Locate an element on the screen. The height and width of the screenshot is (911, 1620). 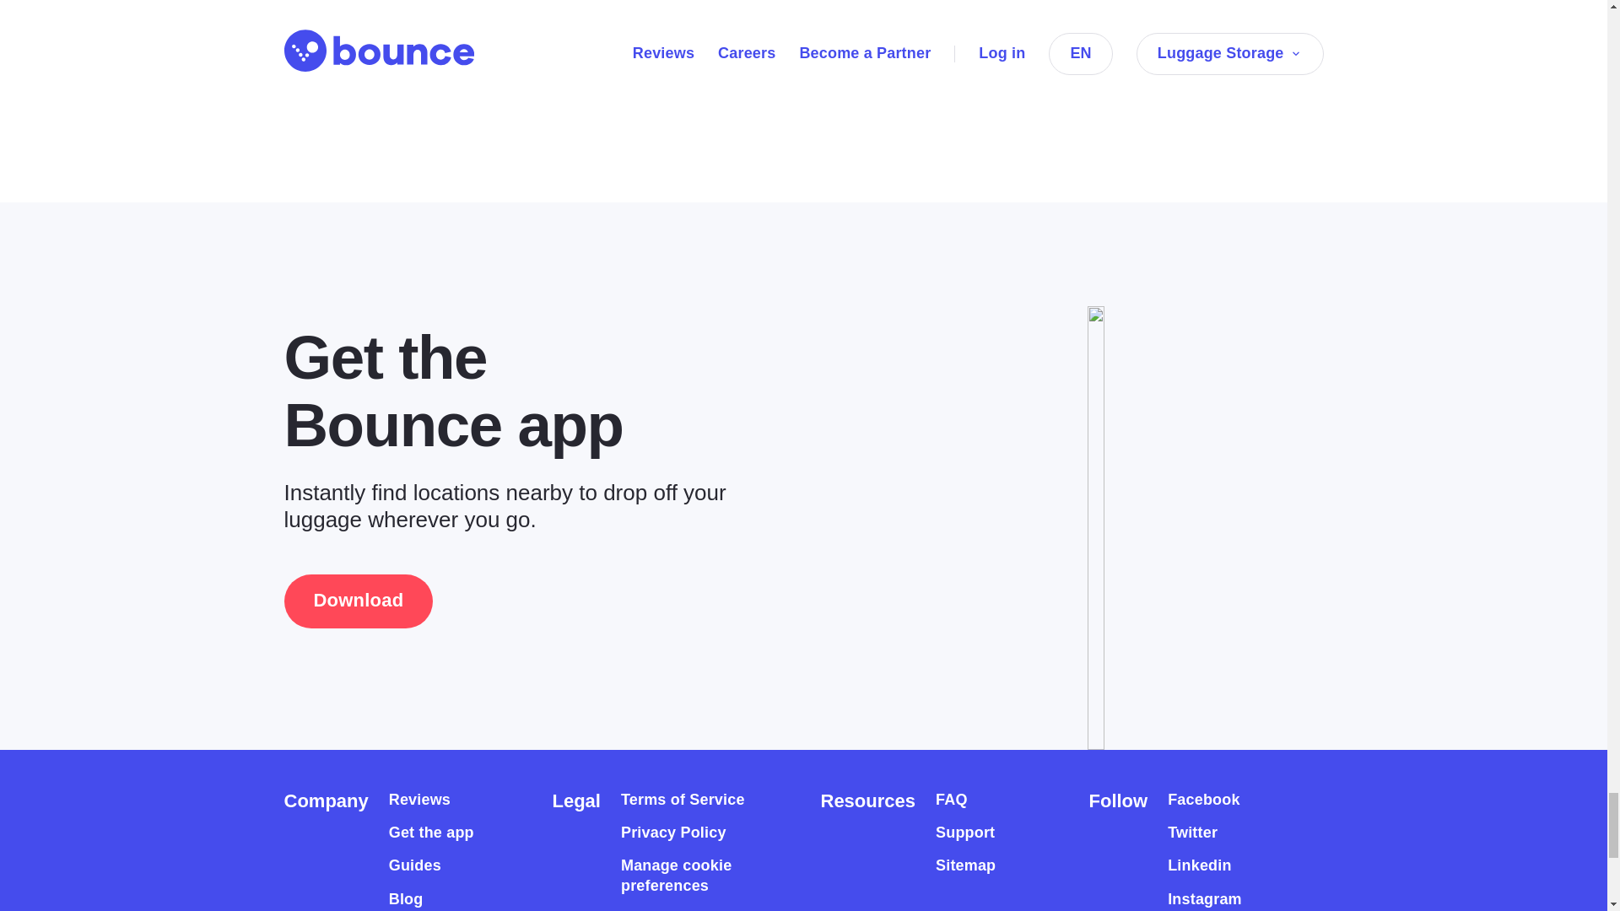
Los Angeles is located at coordinates (444, 59).